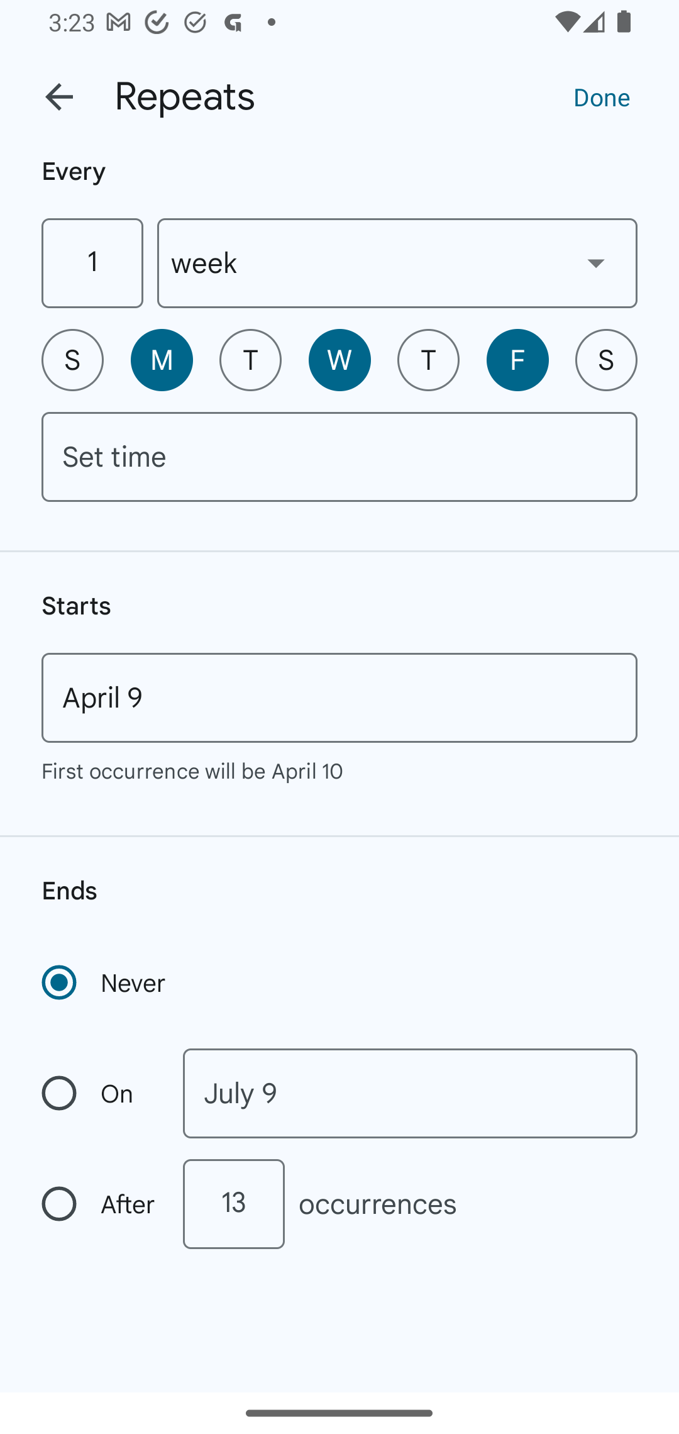  I want to click on week, so click(397, 263).